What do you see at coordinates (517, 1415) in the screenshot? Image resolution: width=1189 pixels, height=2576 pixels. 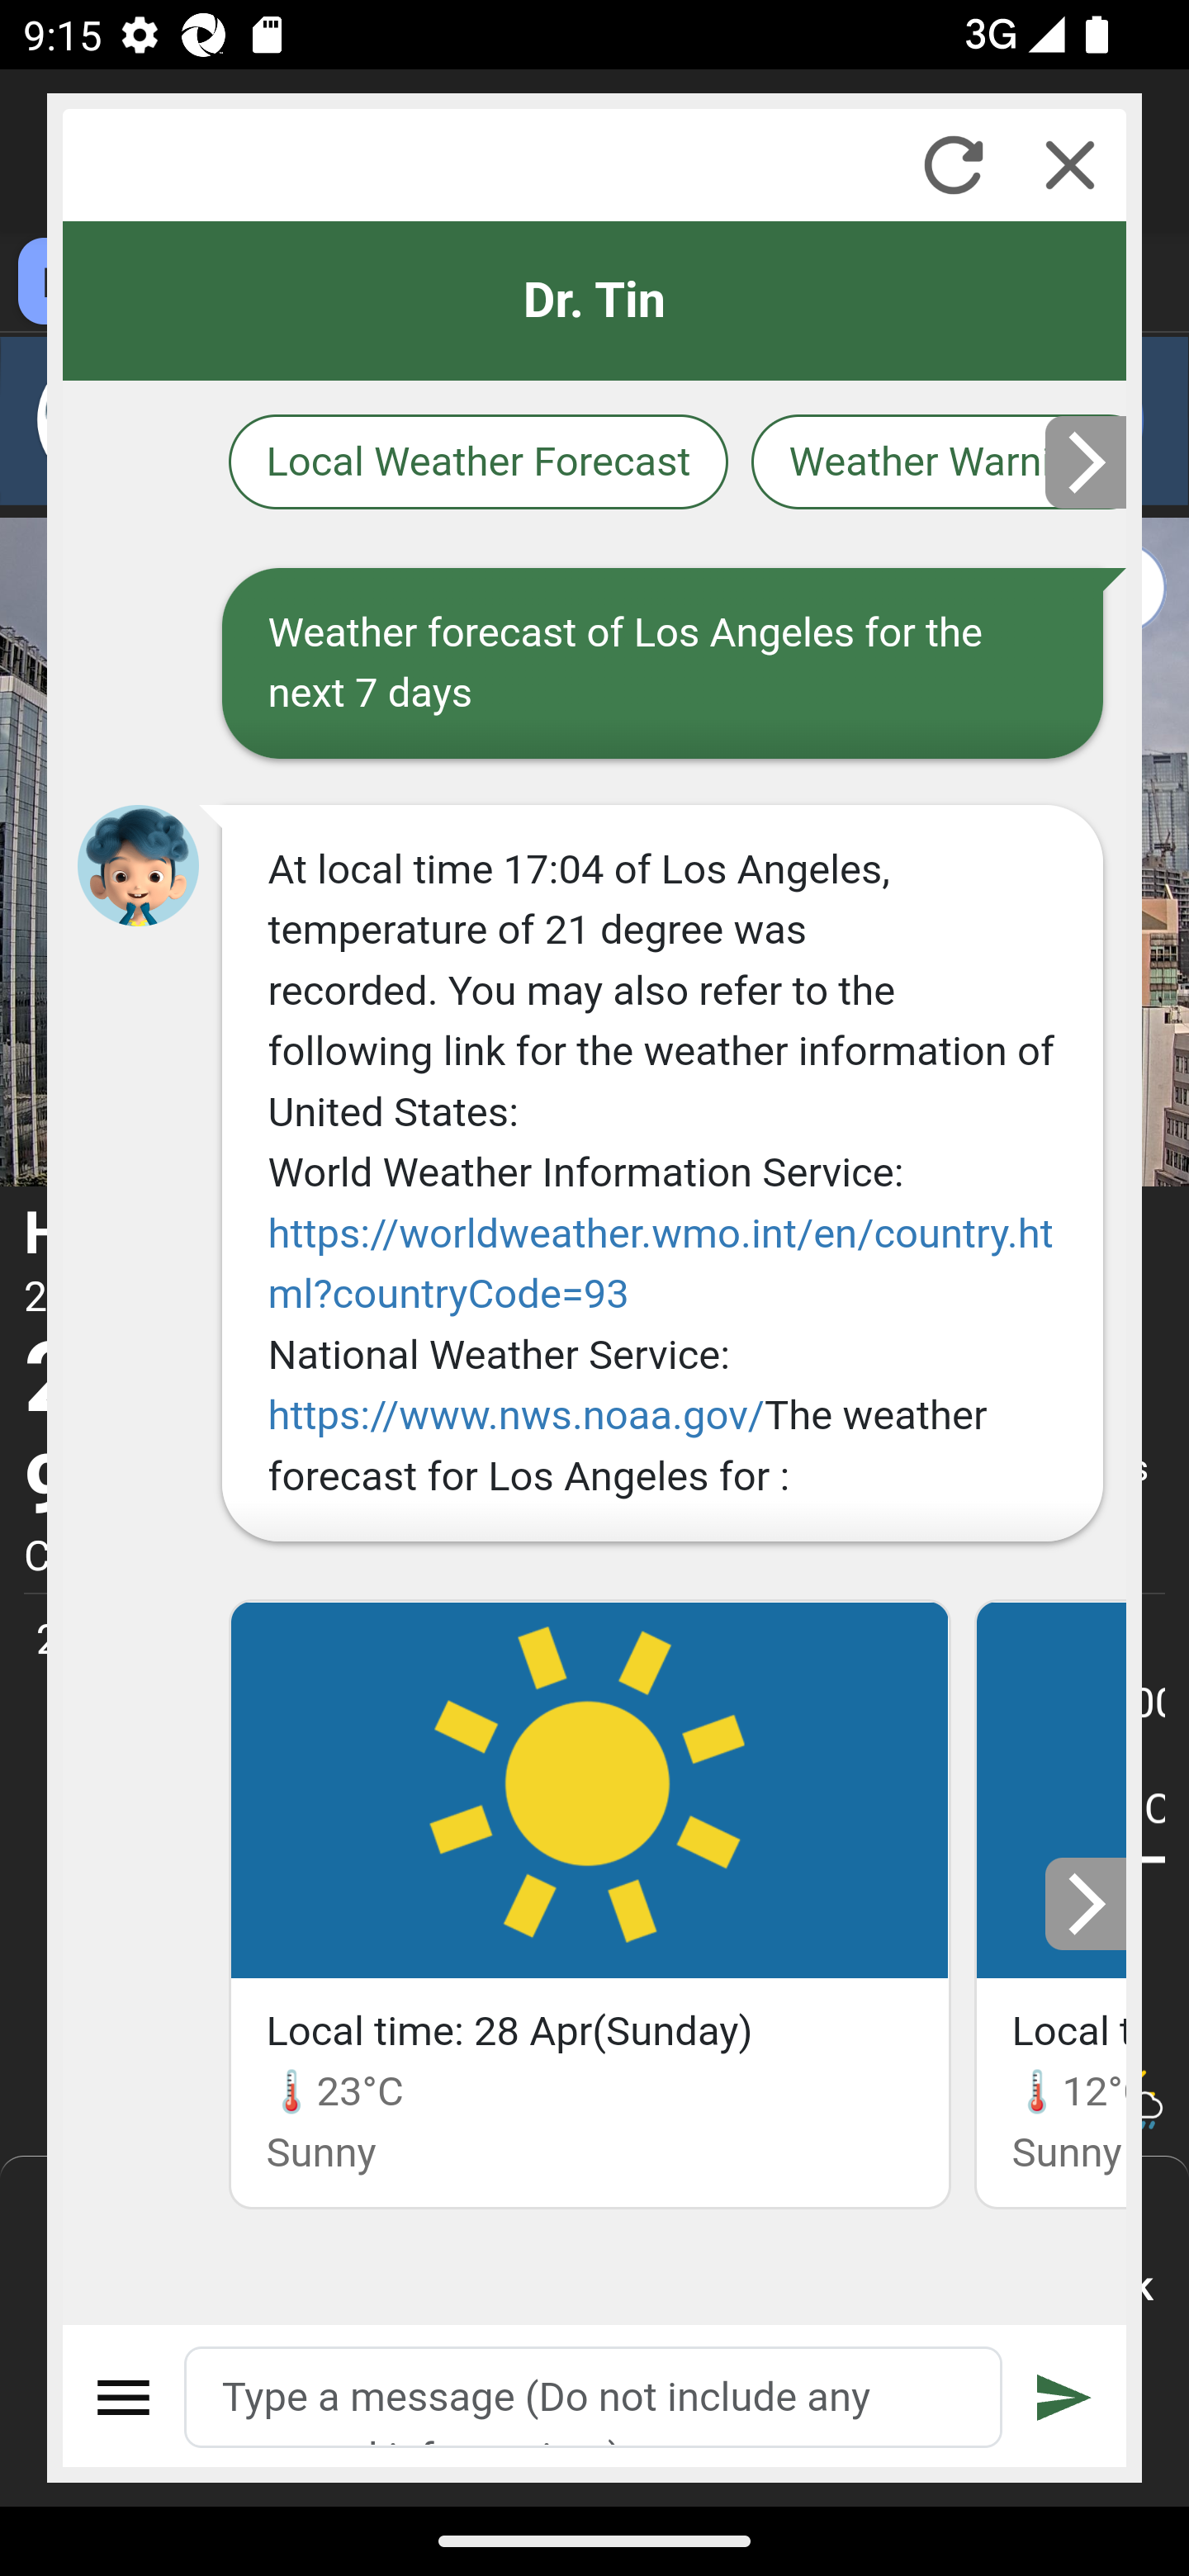 I see `https://www.nws.noaa.gov/` at bounding box center [517, 1415].